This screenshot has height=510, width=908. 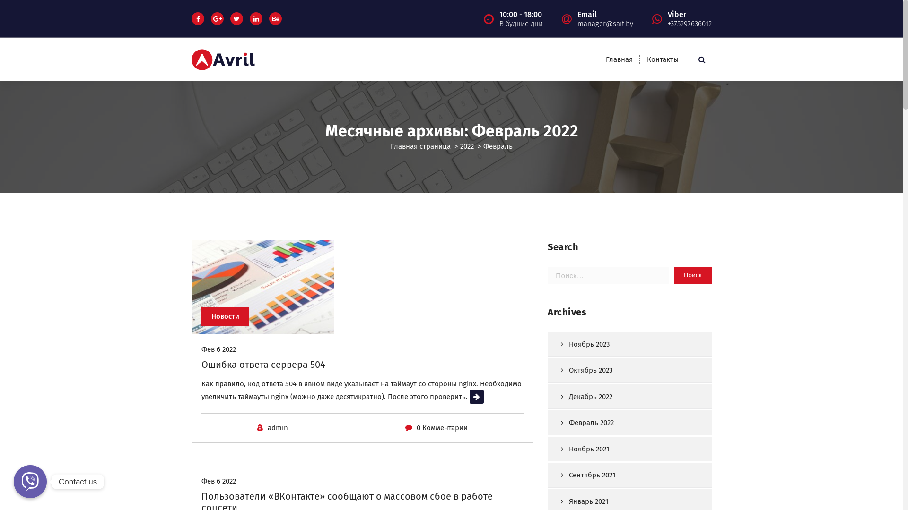 What do you see at coordinates (467, 146) in the screenshot?
I see `2022` at bounding box center [467, 146].